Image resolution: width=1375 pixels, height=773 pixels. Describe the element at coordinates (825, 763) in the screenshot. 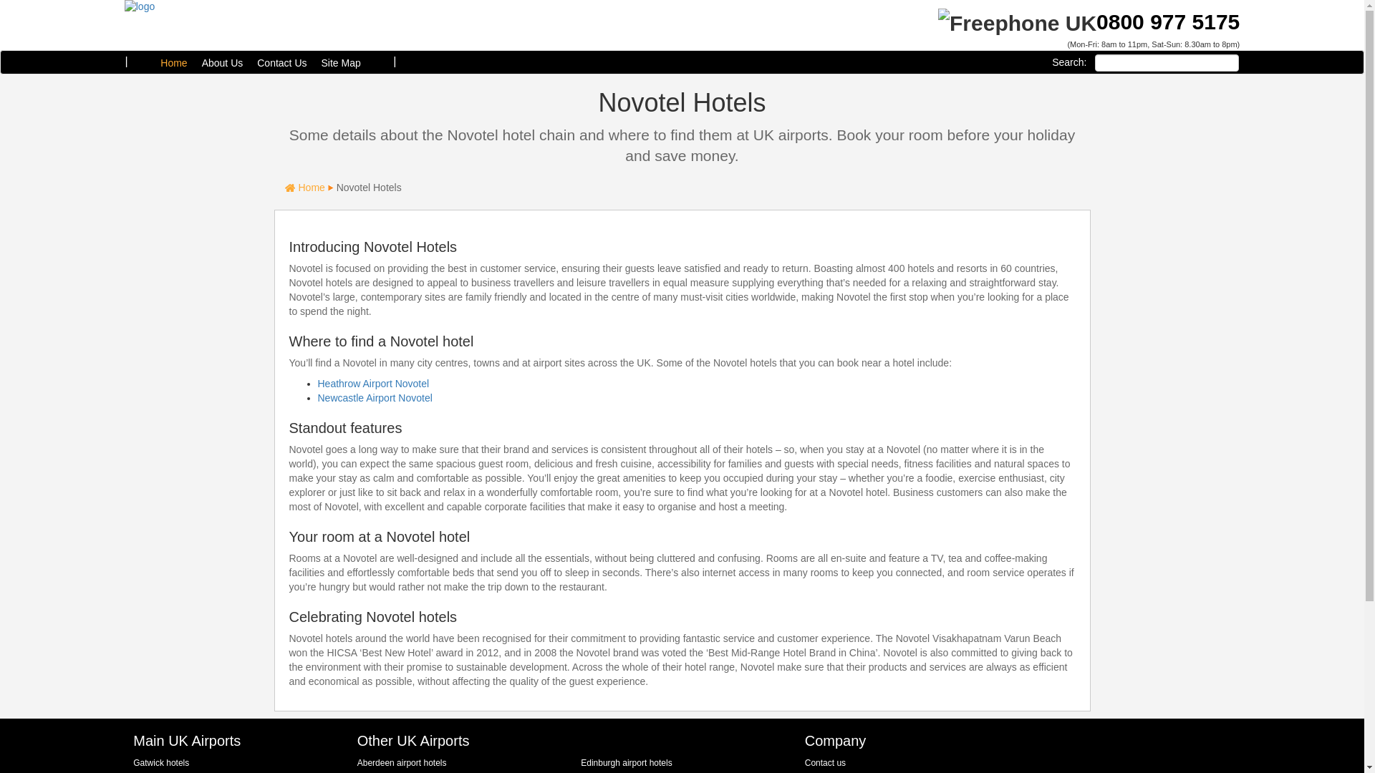

I see `Contact us` at that location.